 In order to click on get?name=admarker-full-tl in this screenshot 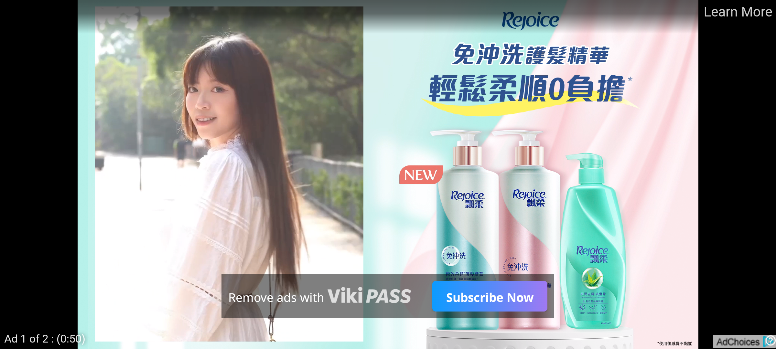, I will do `click(744, 341)`.